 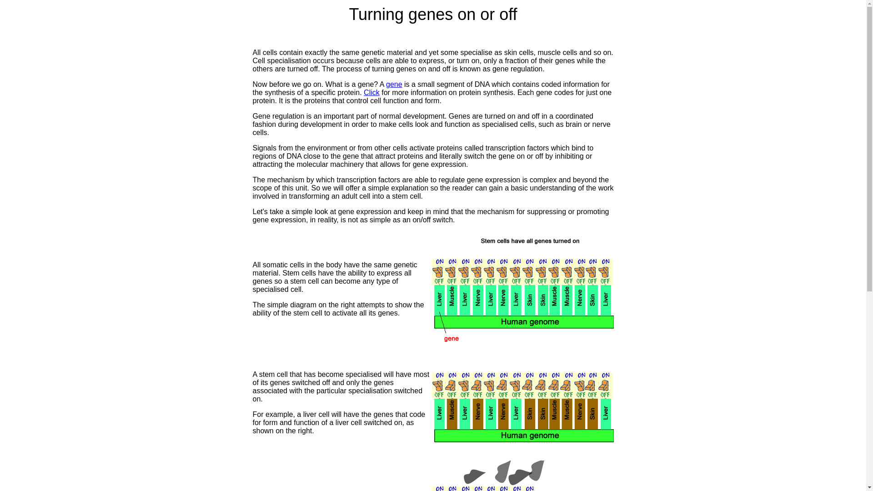 What do you see at coordinates (394, 85) in the screenshot?
I see `gene` at bounding box center [394, 85].